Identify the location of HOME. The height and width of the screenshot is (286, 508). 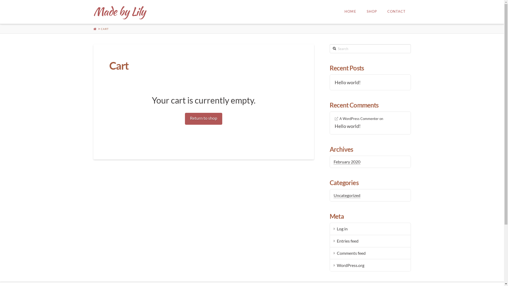
(95, 29).